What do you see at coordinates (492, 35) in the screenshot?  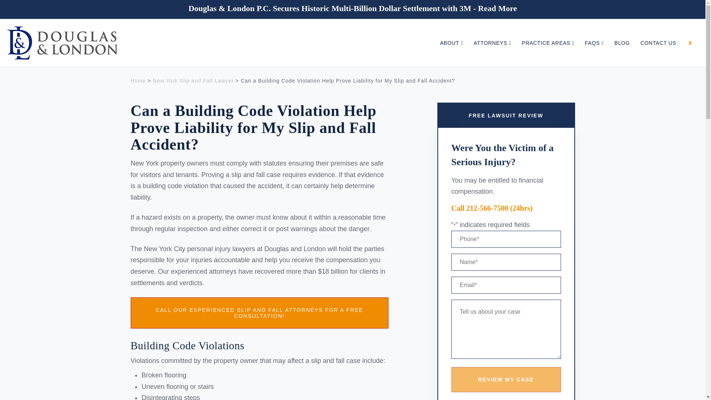 I see `ATTORNEYS` at bounding box center [492, 35].